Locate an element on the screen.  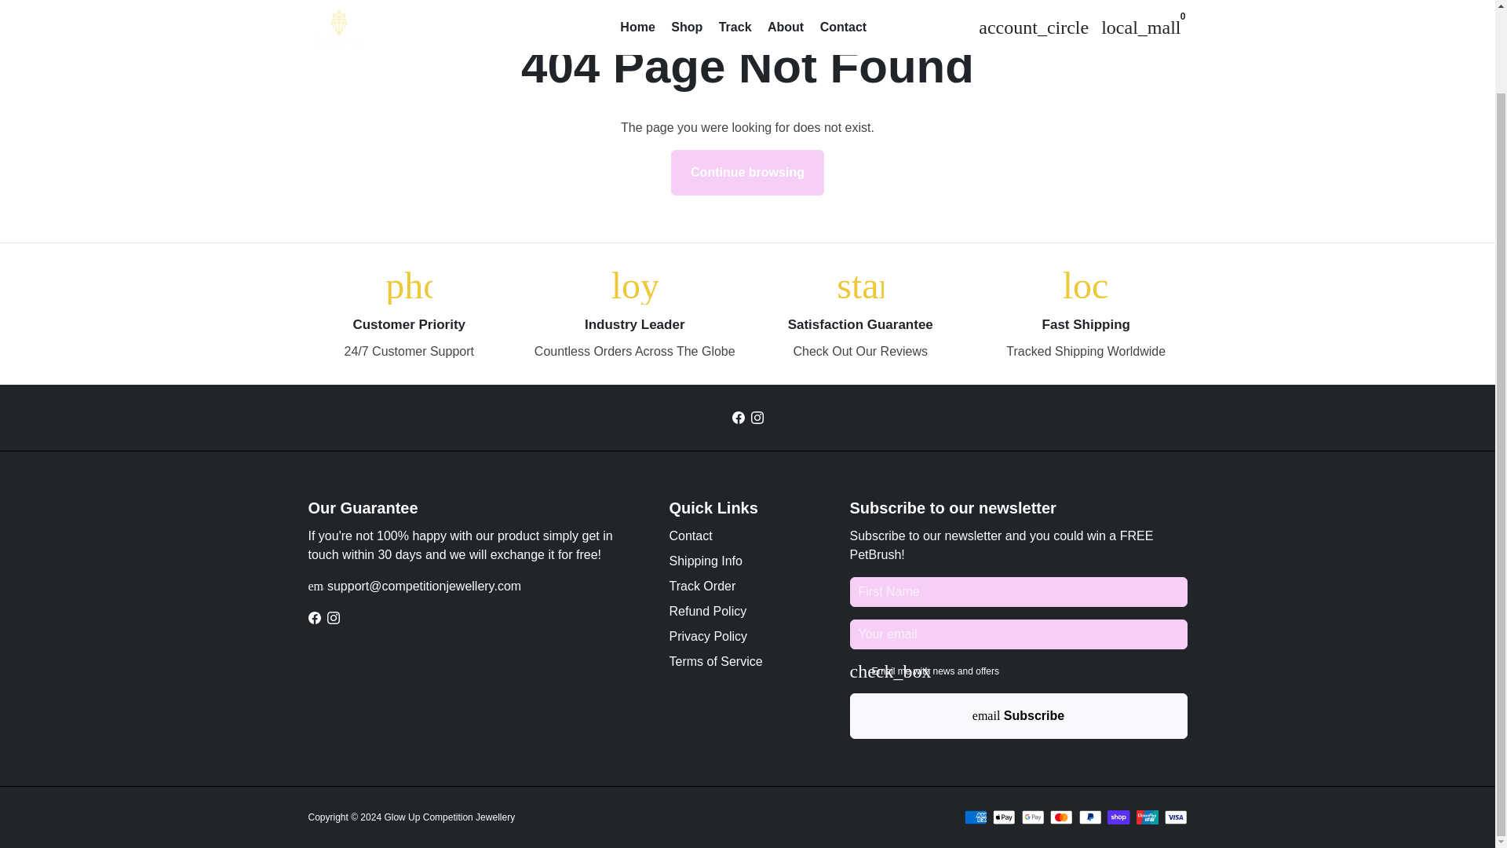
Glow Up Competition Jewellery on Facebook is located at coordinates (313, 617).